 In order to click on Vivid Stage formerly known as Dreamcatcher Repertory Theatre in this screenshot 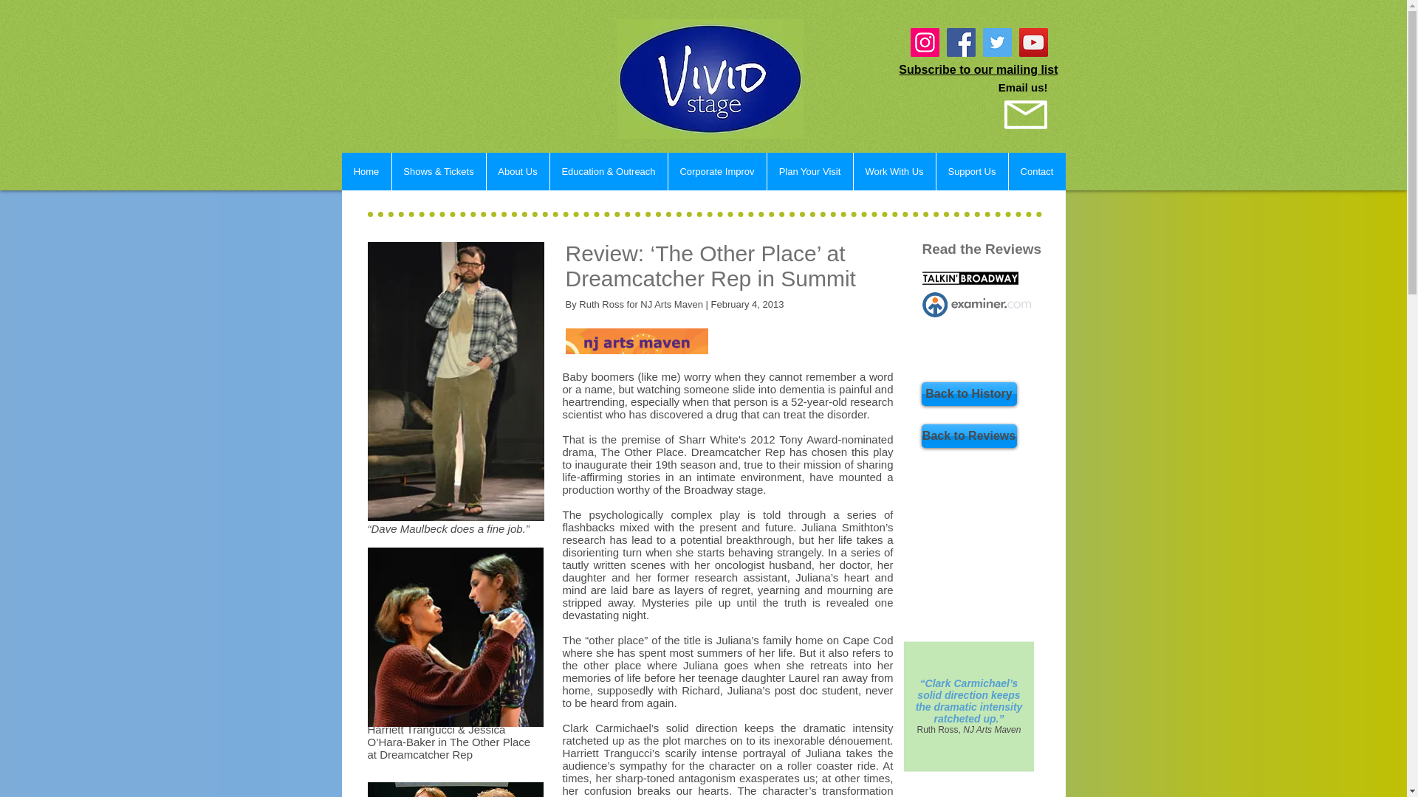, I will do `click(710, 78)`.